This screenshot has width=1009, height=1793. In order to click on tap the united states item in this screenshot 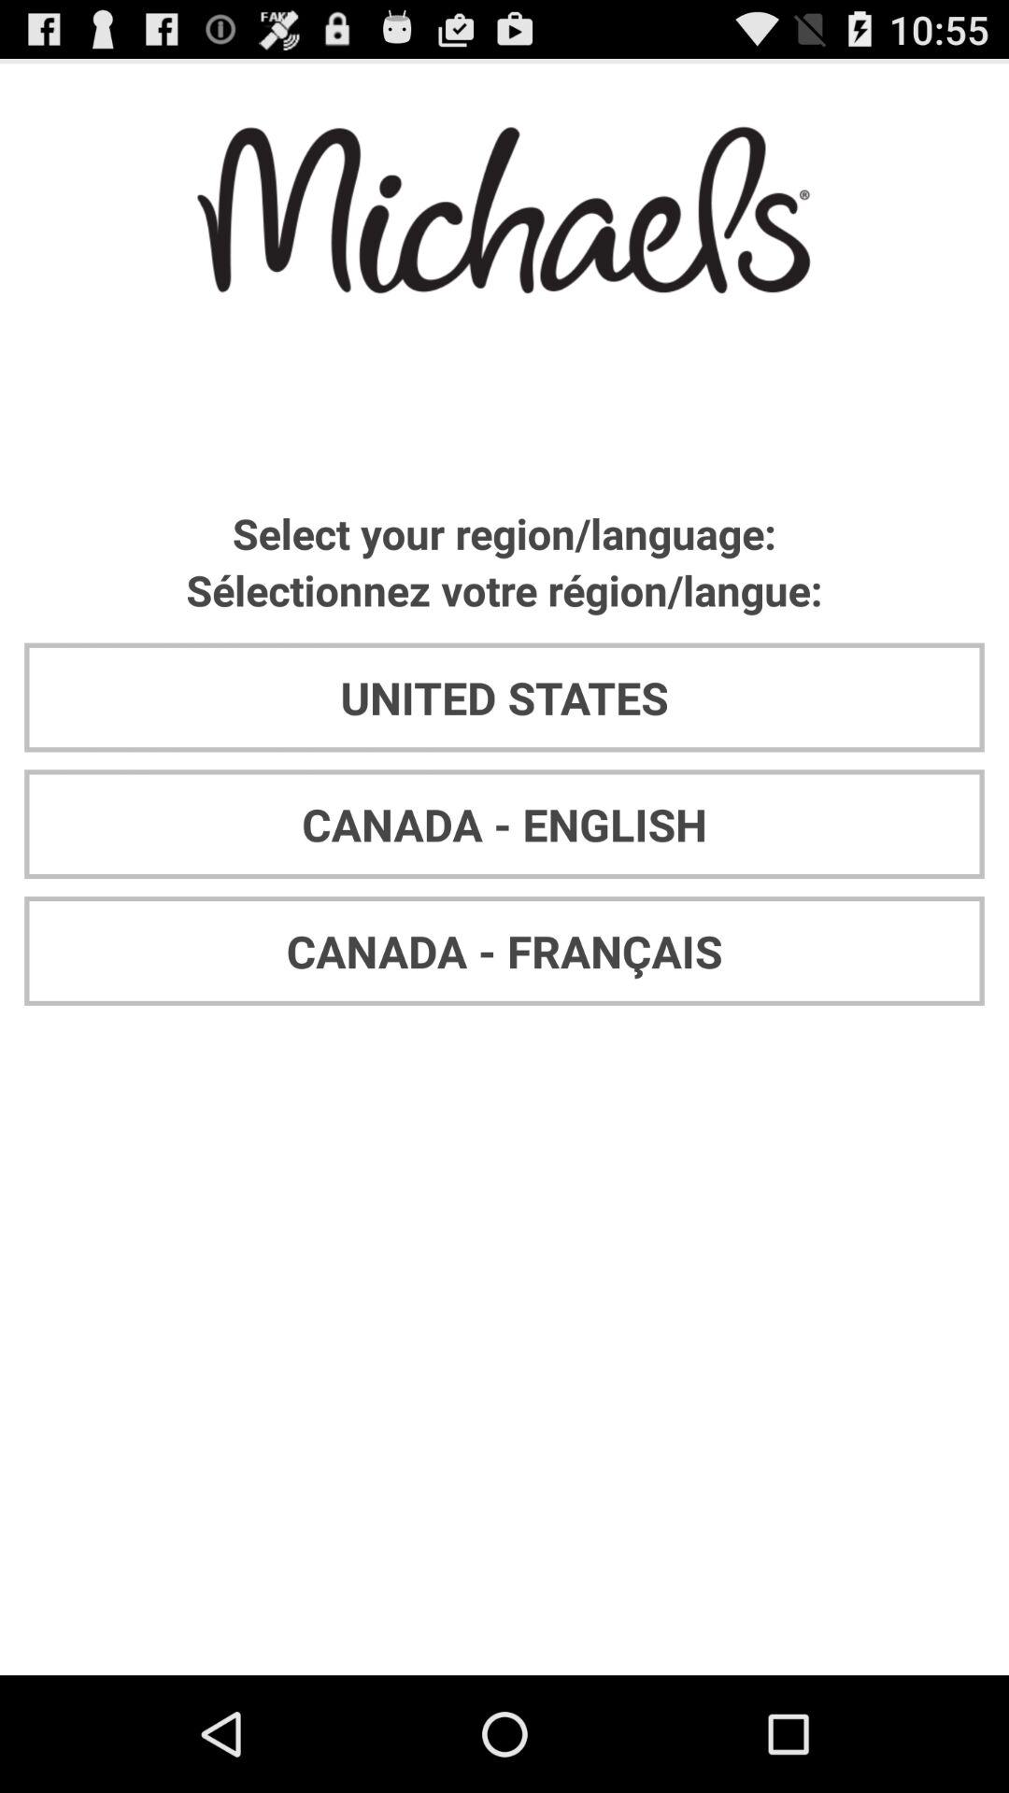, I will do `click(504, 697)`.